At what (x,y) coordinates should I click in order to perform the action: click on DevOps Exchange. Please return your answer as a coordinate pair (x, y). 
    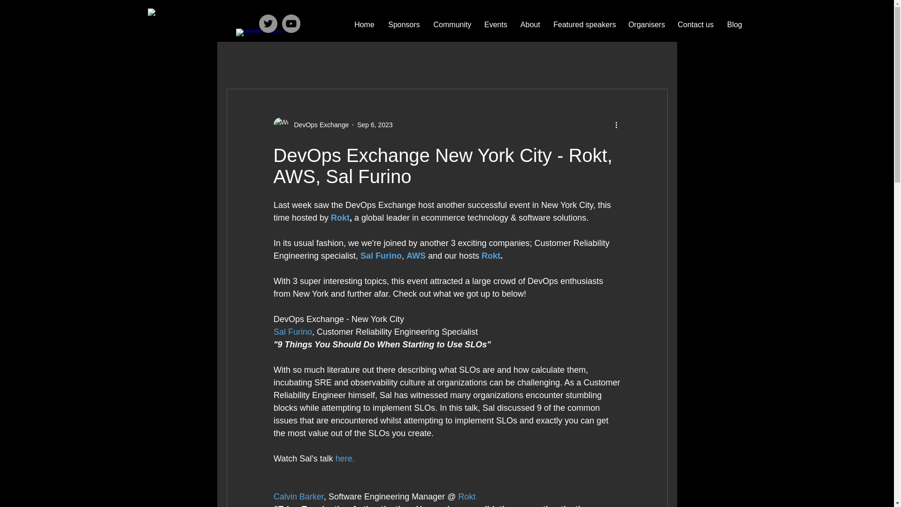
    Looking at the image, I should click on (318, 125).